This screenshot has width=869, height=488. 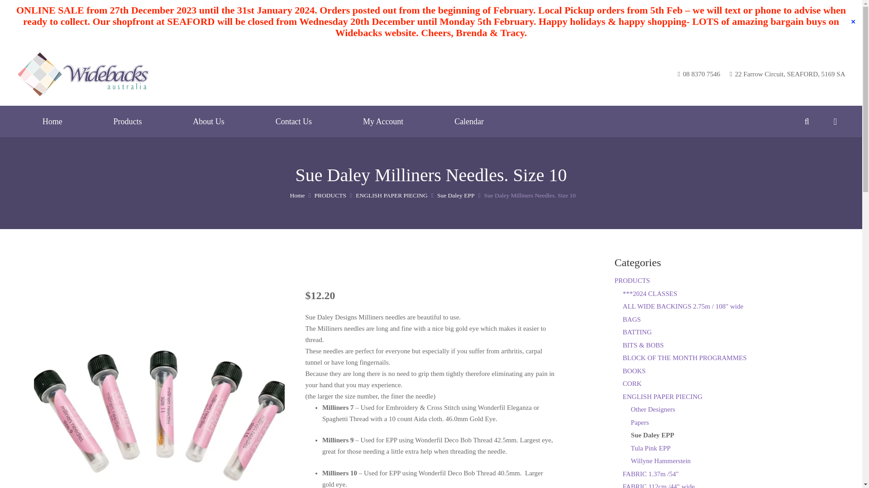 I want to click on Calendar, so click(x=469, y=121).